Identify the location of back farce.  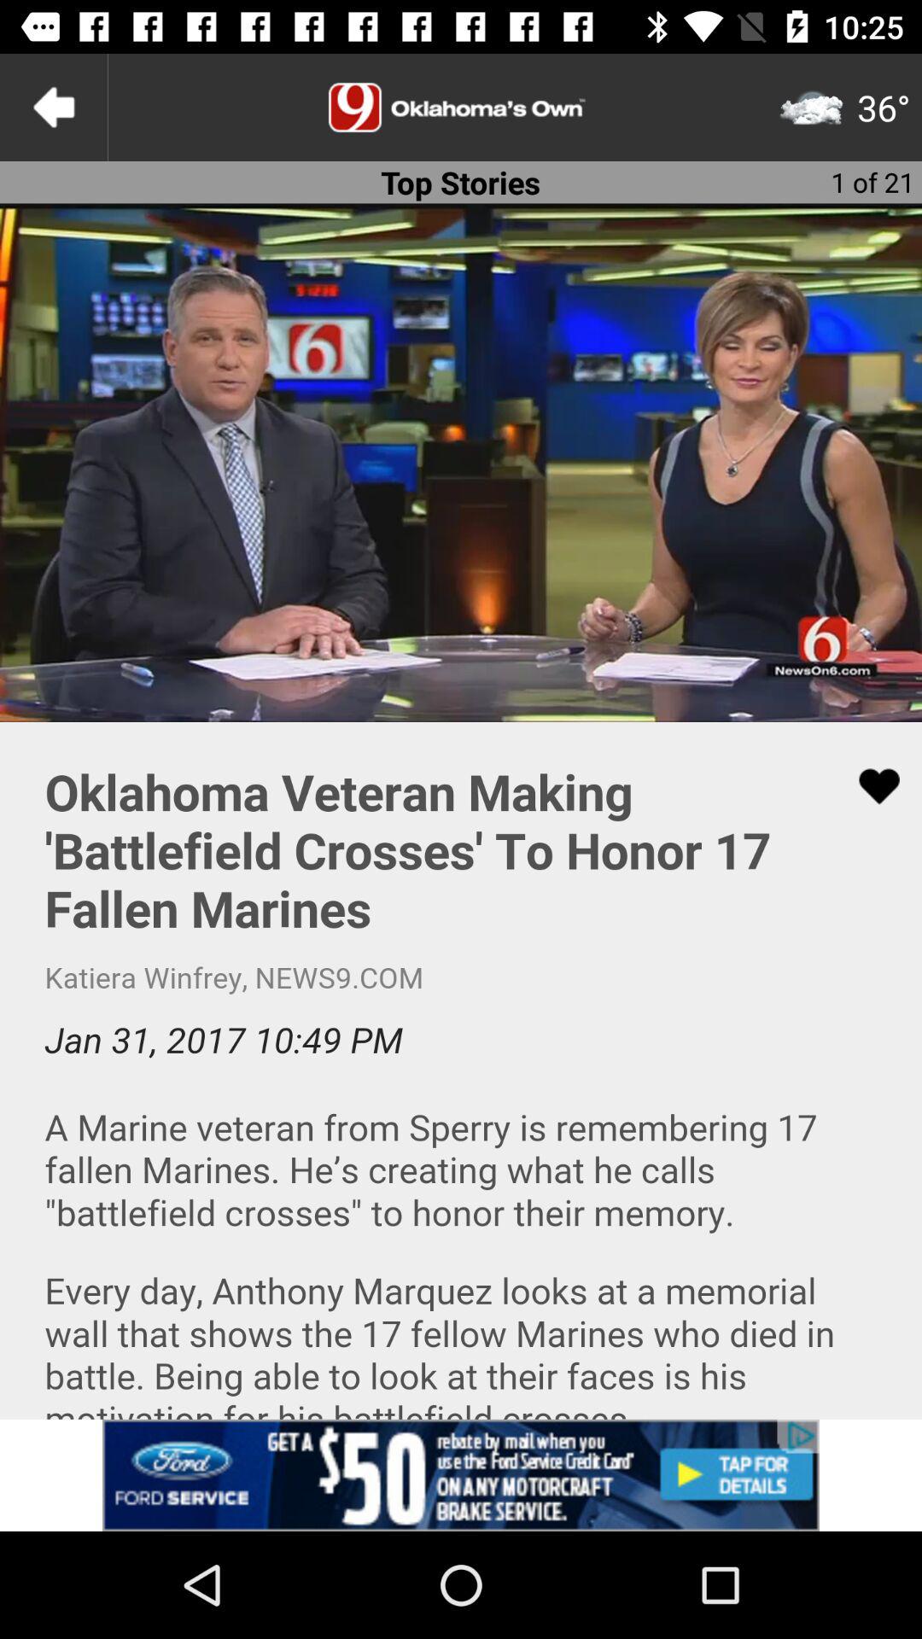
(54, 108).